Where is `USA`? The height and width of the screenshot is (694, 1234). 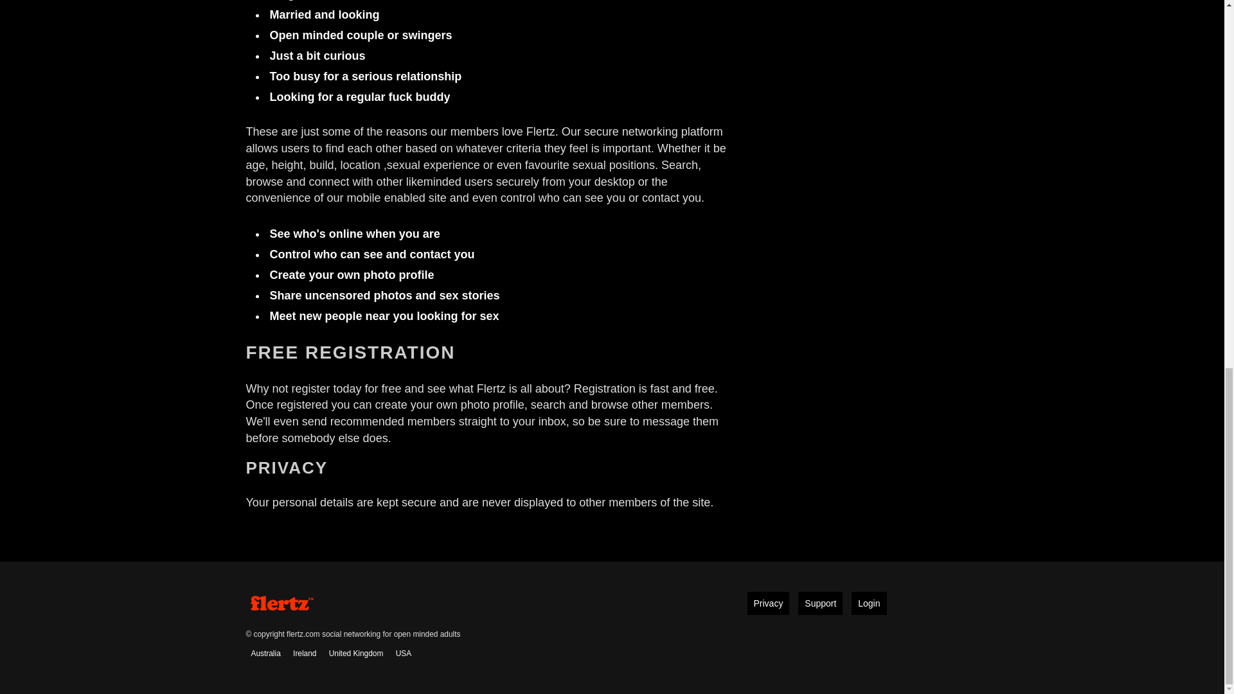 USA is located at coordinates (404, 654).